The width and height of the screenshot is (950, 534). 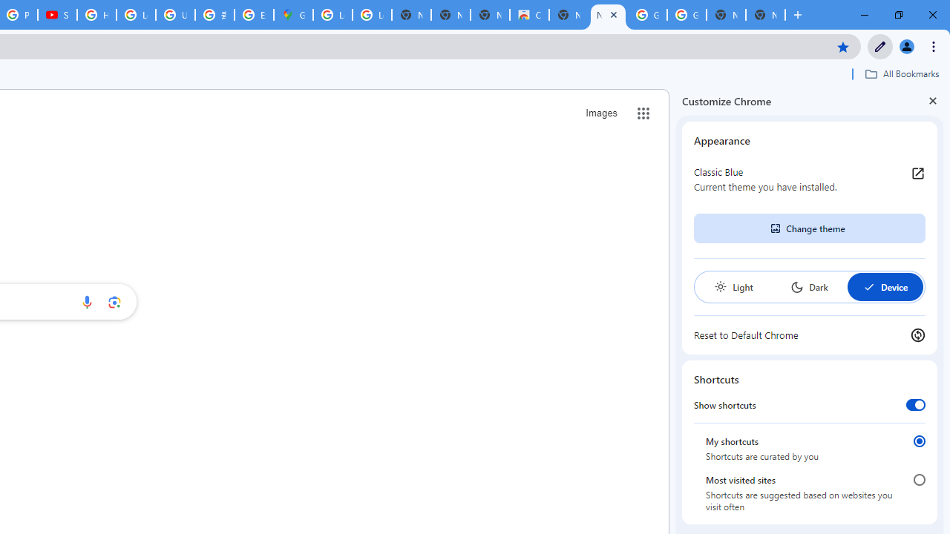 What do you see at coordinates (809, 286) in the screenshot?
I see `Dark` at bounding box center [809, 286].